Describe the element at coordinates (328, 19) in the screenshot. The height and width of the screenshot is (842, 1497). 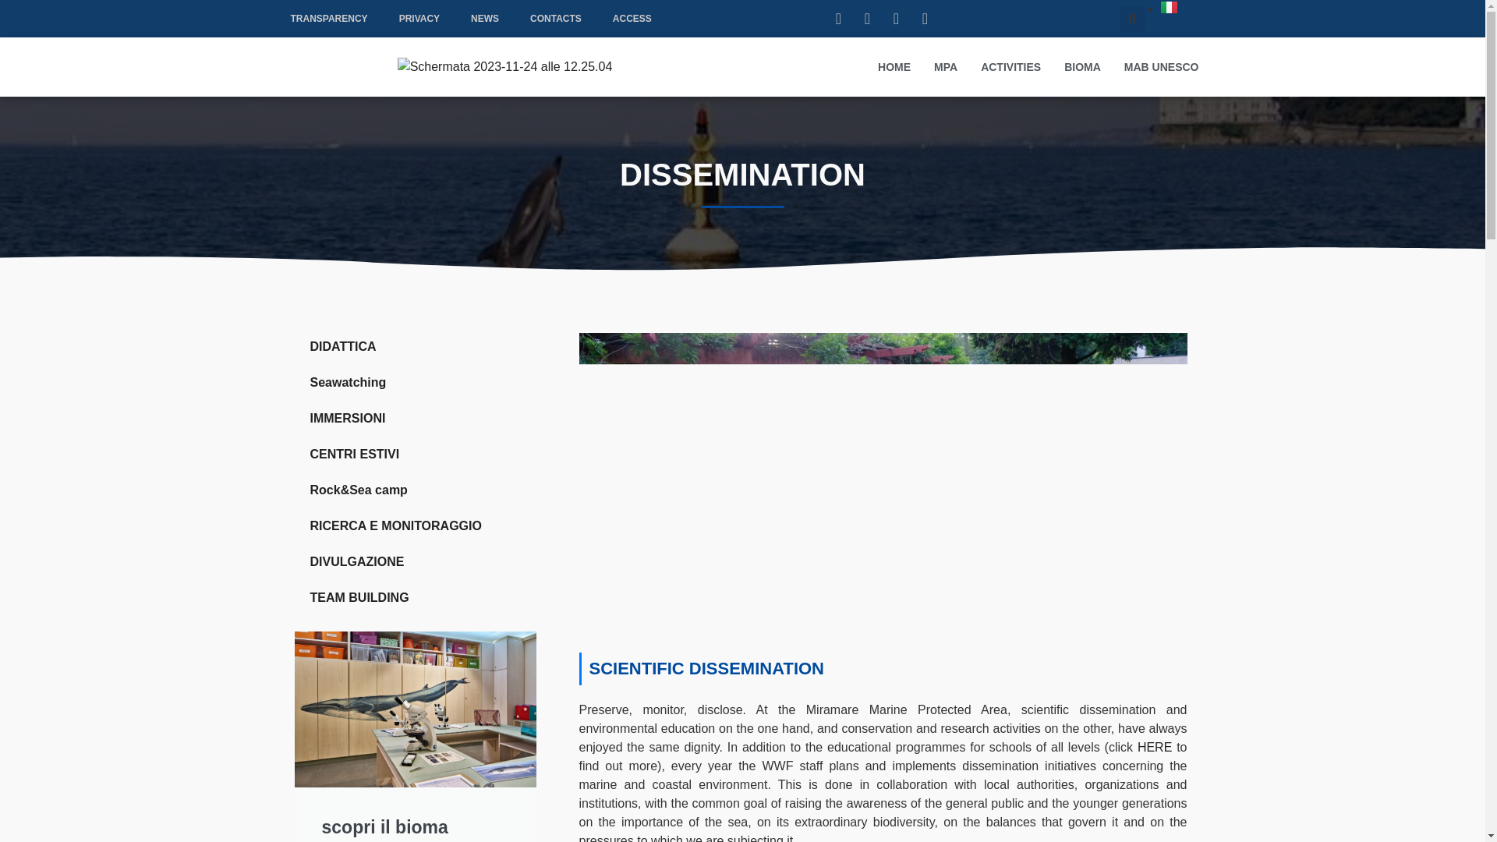
I see `TRANSPARENCY` at that location.